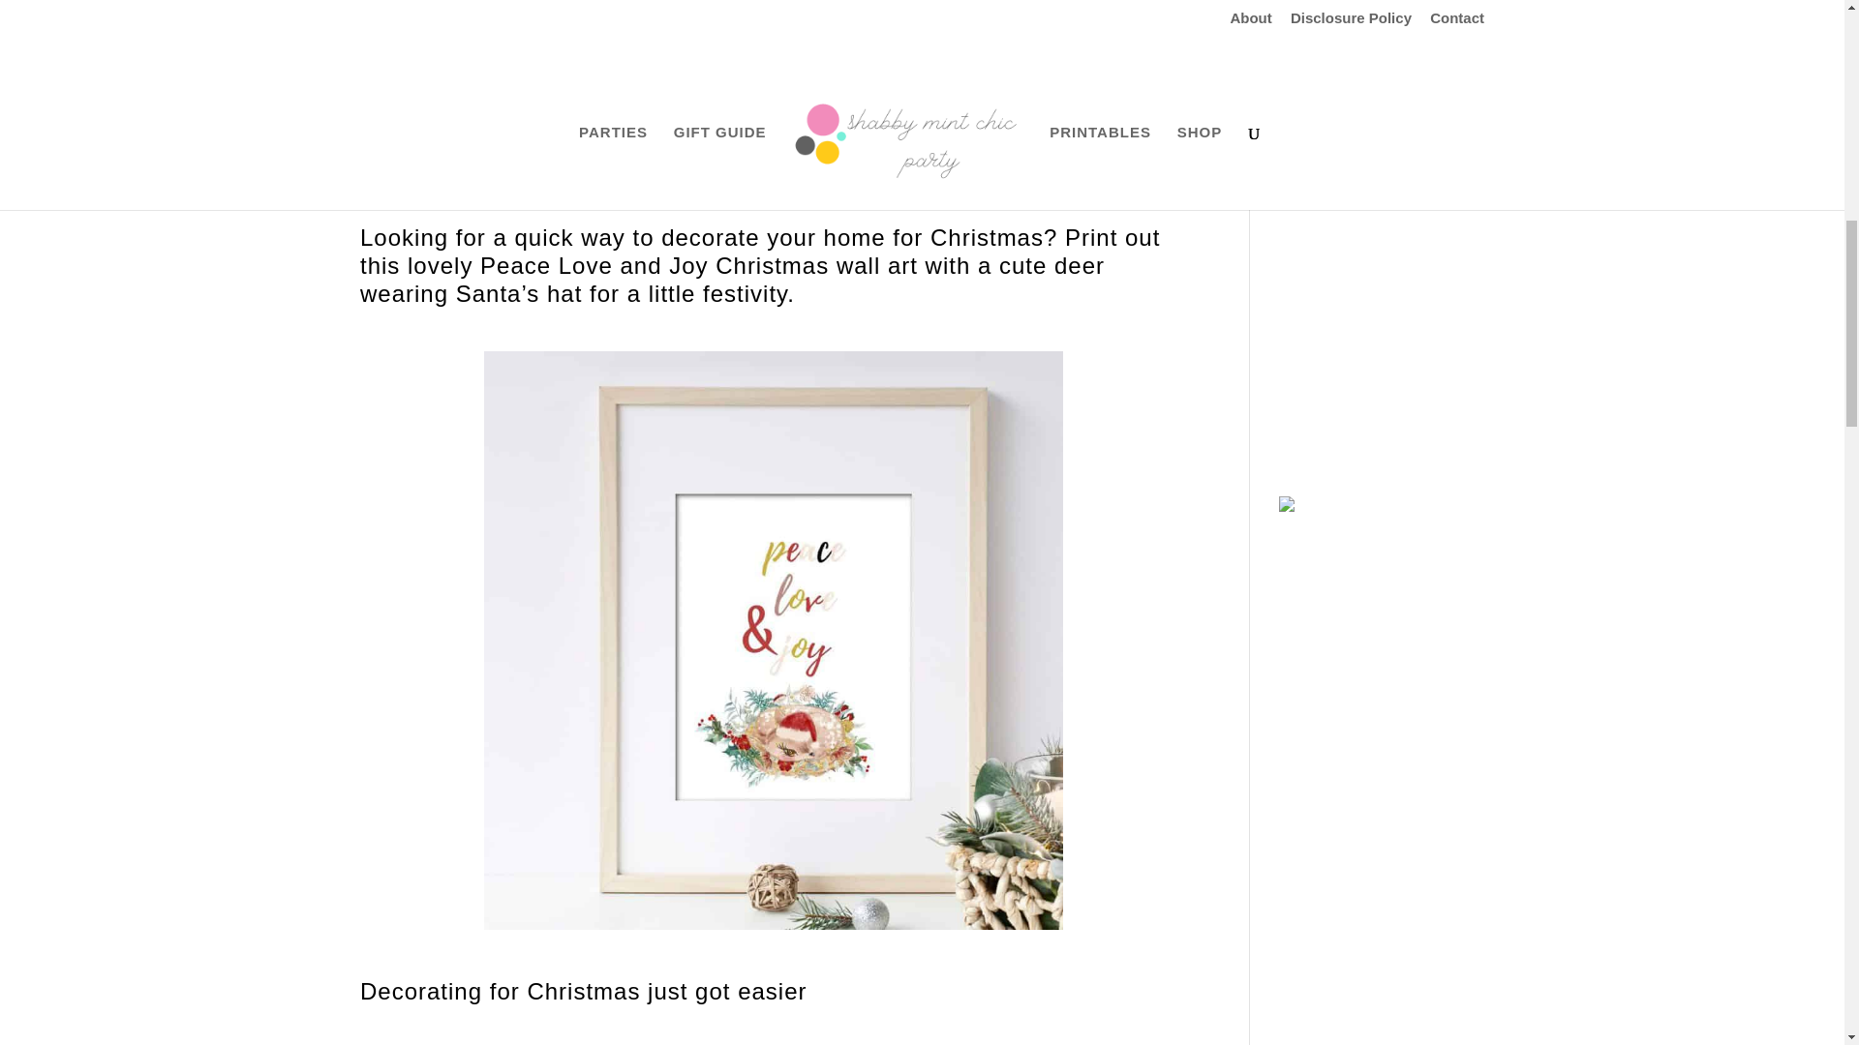 Image resolution: width=1859 pixels, height=1045 pixels. What do you see at coordinates (395, 155) in the screenshot?
I see `Ngoc` at bounding box center [395, 155].